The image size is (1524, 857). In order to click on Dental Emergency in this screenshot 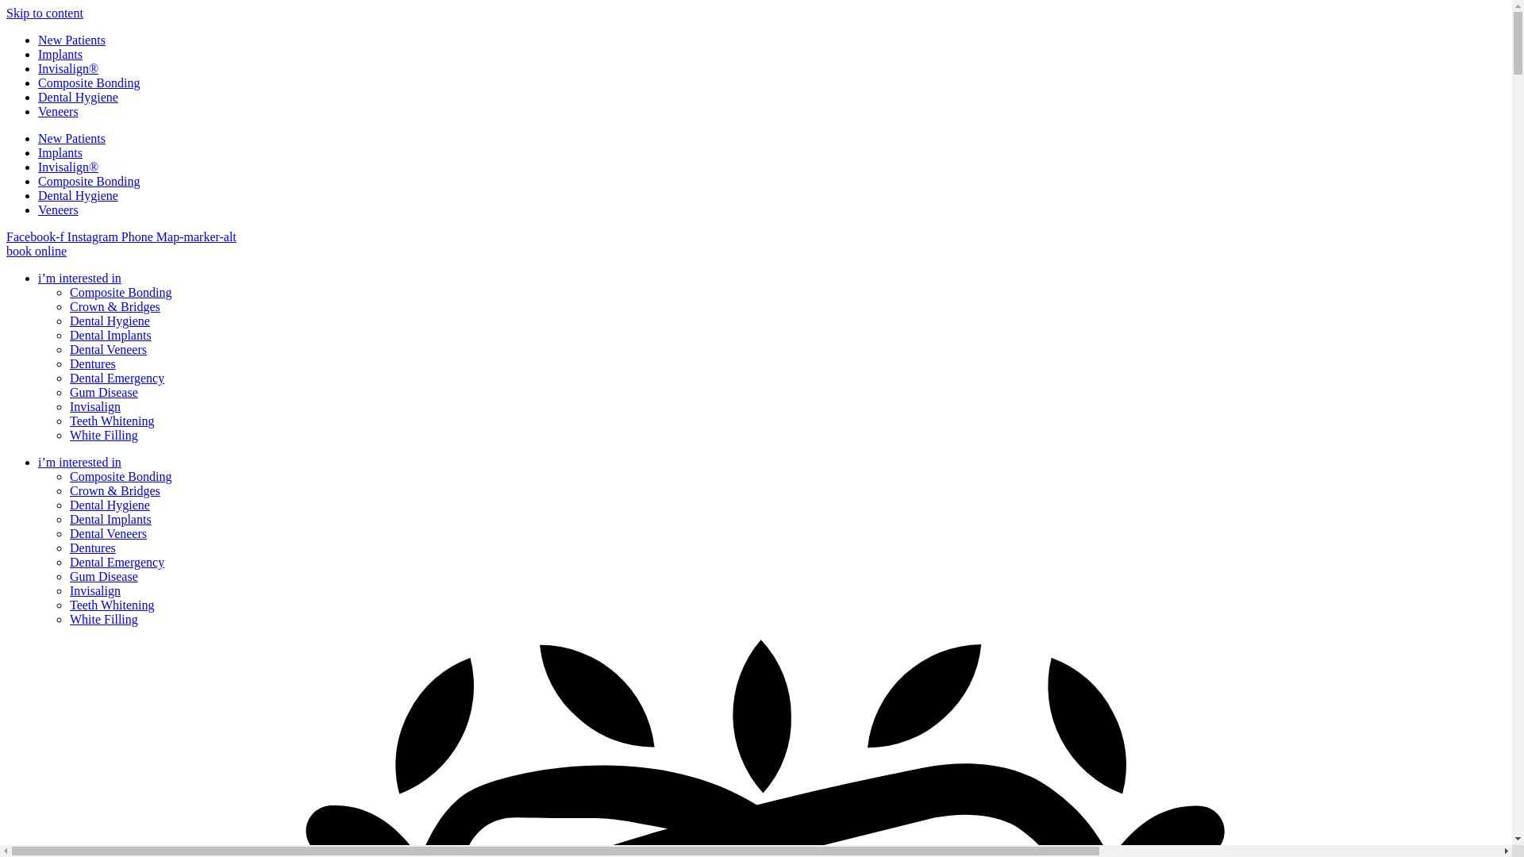, I will do `click(117, 562)`.